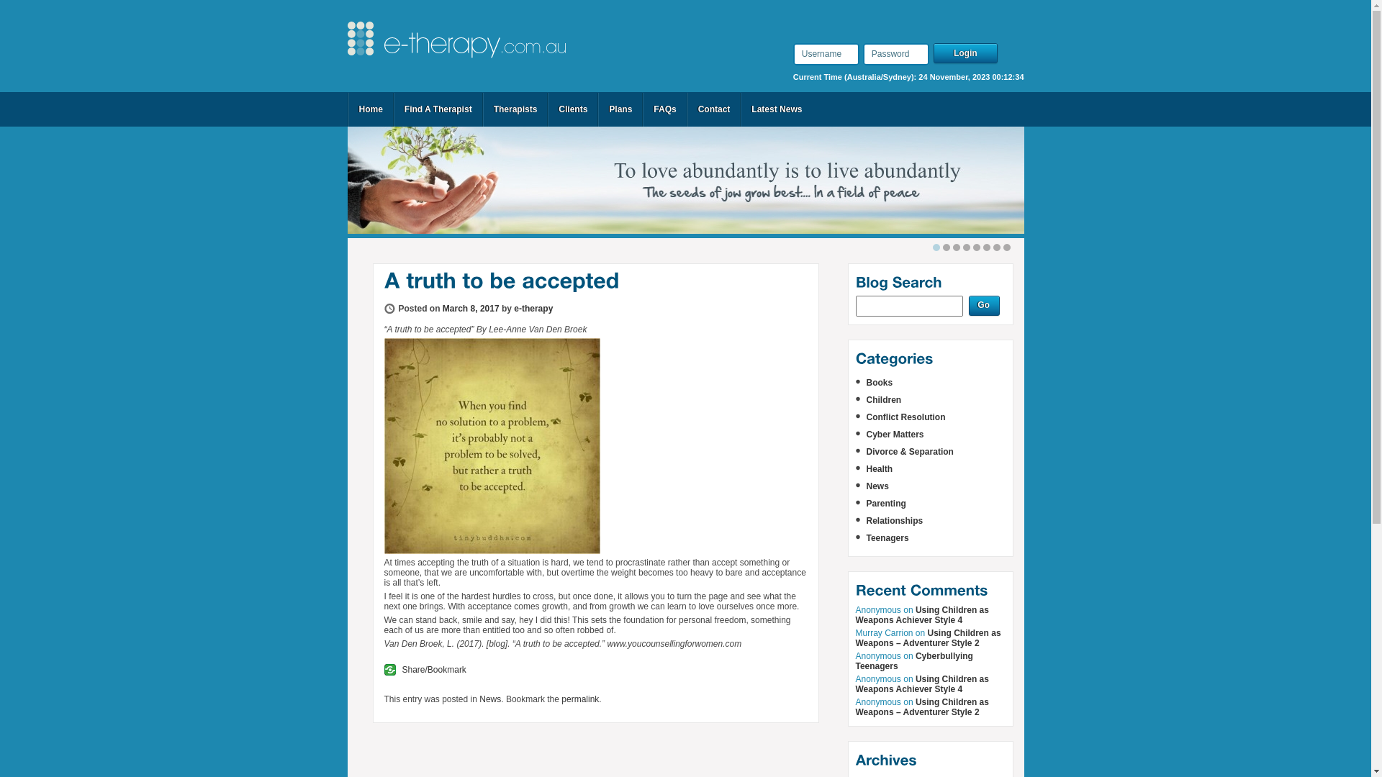 The height and width of the screenshot is (777, 1382). What do you see at coordinates (580, 699) in the screenshot?
I see `permalink` at bounding box center [580, 699].